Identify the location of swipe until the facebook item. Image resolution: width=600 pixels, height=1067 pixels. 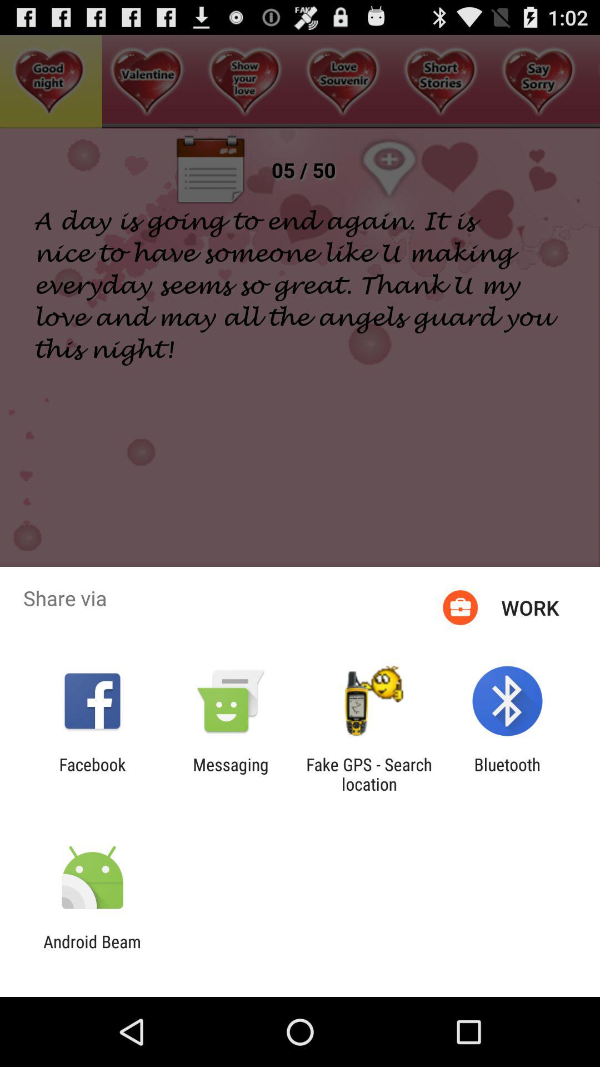
(92, 774).